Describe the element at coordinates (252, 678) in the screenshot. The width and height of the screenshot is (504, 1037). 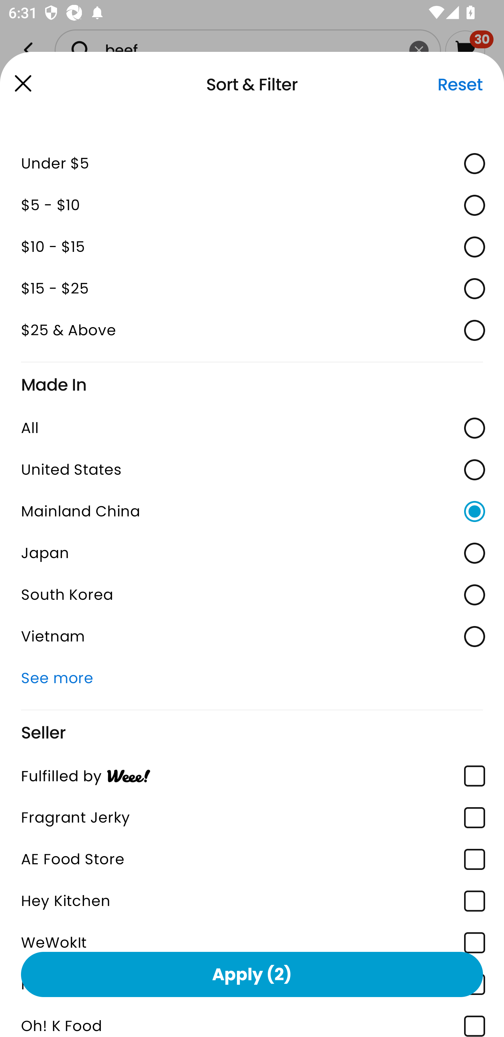
I see `See more` at that location.